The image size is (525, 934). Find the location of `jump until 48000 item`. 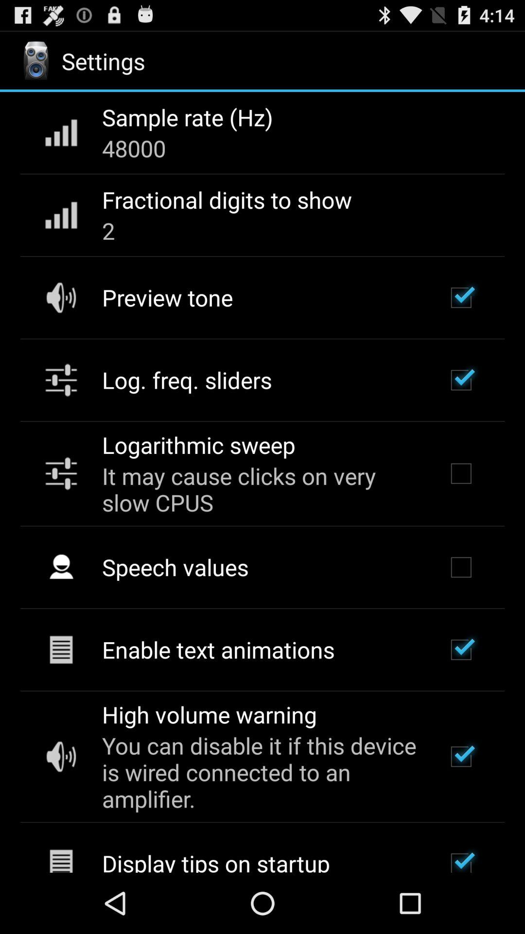

jump until 48000 item is located at coordinates (134, 148).